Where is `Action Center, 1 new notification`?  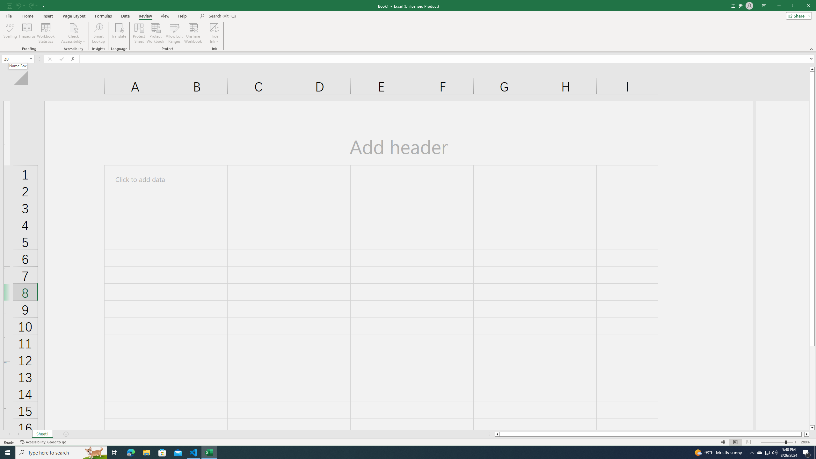 Action Center, 1 new notification is located at coordinates (806, 453).